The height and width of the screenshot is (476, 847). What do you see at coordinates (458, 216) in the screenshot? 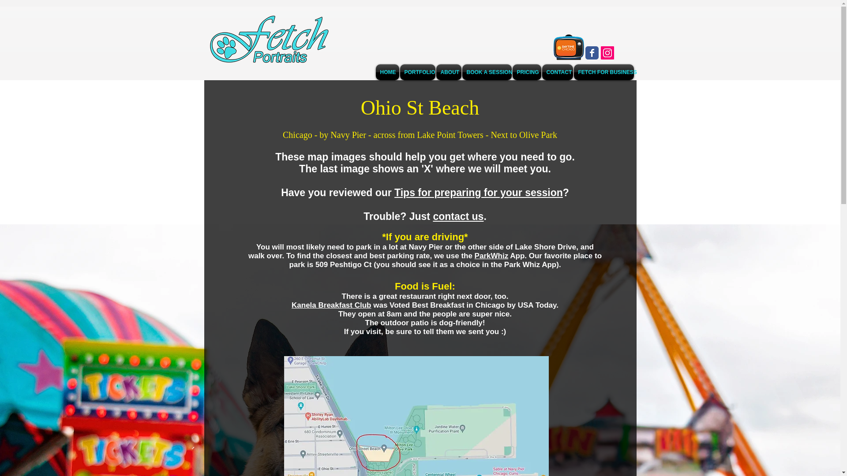
I see `contact us` at bounding box center [458, 216].